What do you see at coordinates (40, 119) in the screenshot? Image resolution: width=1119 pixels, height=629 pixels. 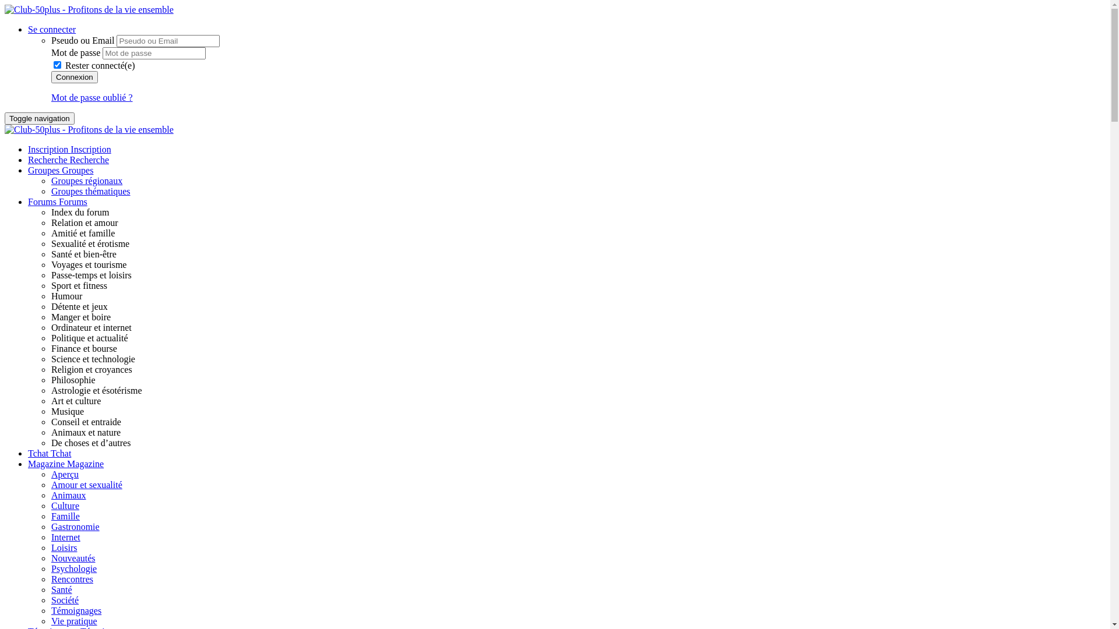 I see `Toggle navigation` at bounding box center [40, 119].